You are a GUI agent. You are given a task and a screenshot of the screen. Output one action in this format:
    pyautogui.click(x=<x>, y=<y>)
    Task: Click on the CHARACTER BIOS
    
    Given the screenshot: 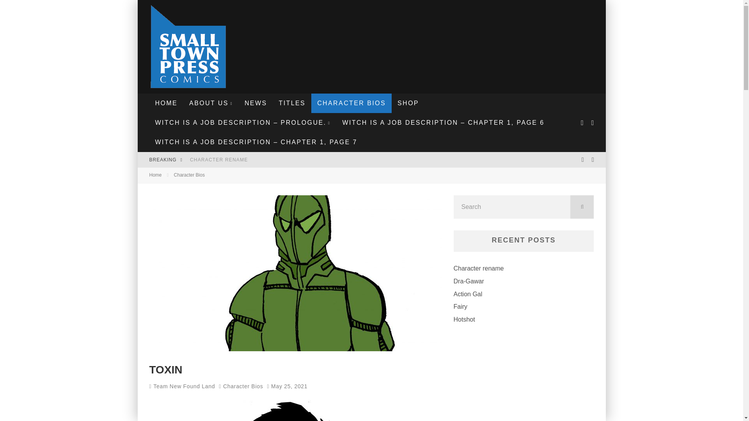 What is the action you would take?
    pyautogui.click(x=351, y=103)
    